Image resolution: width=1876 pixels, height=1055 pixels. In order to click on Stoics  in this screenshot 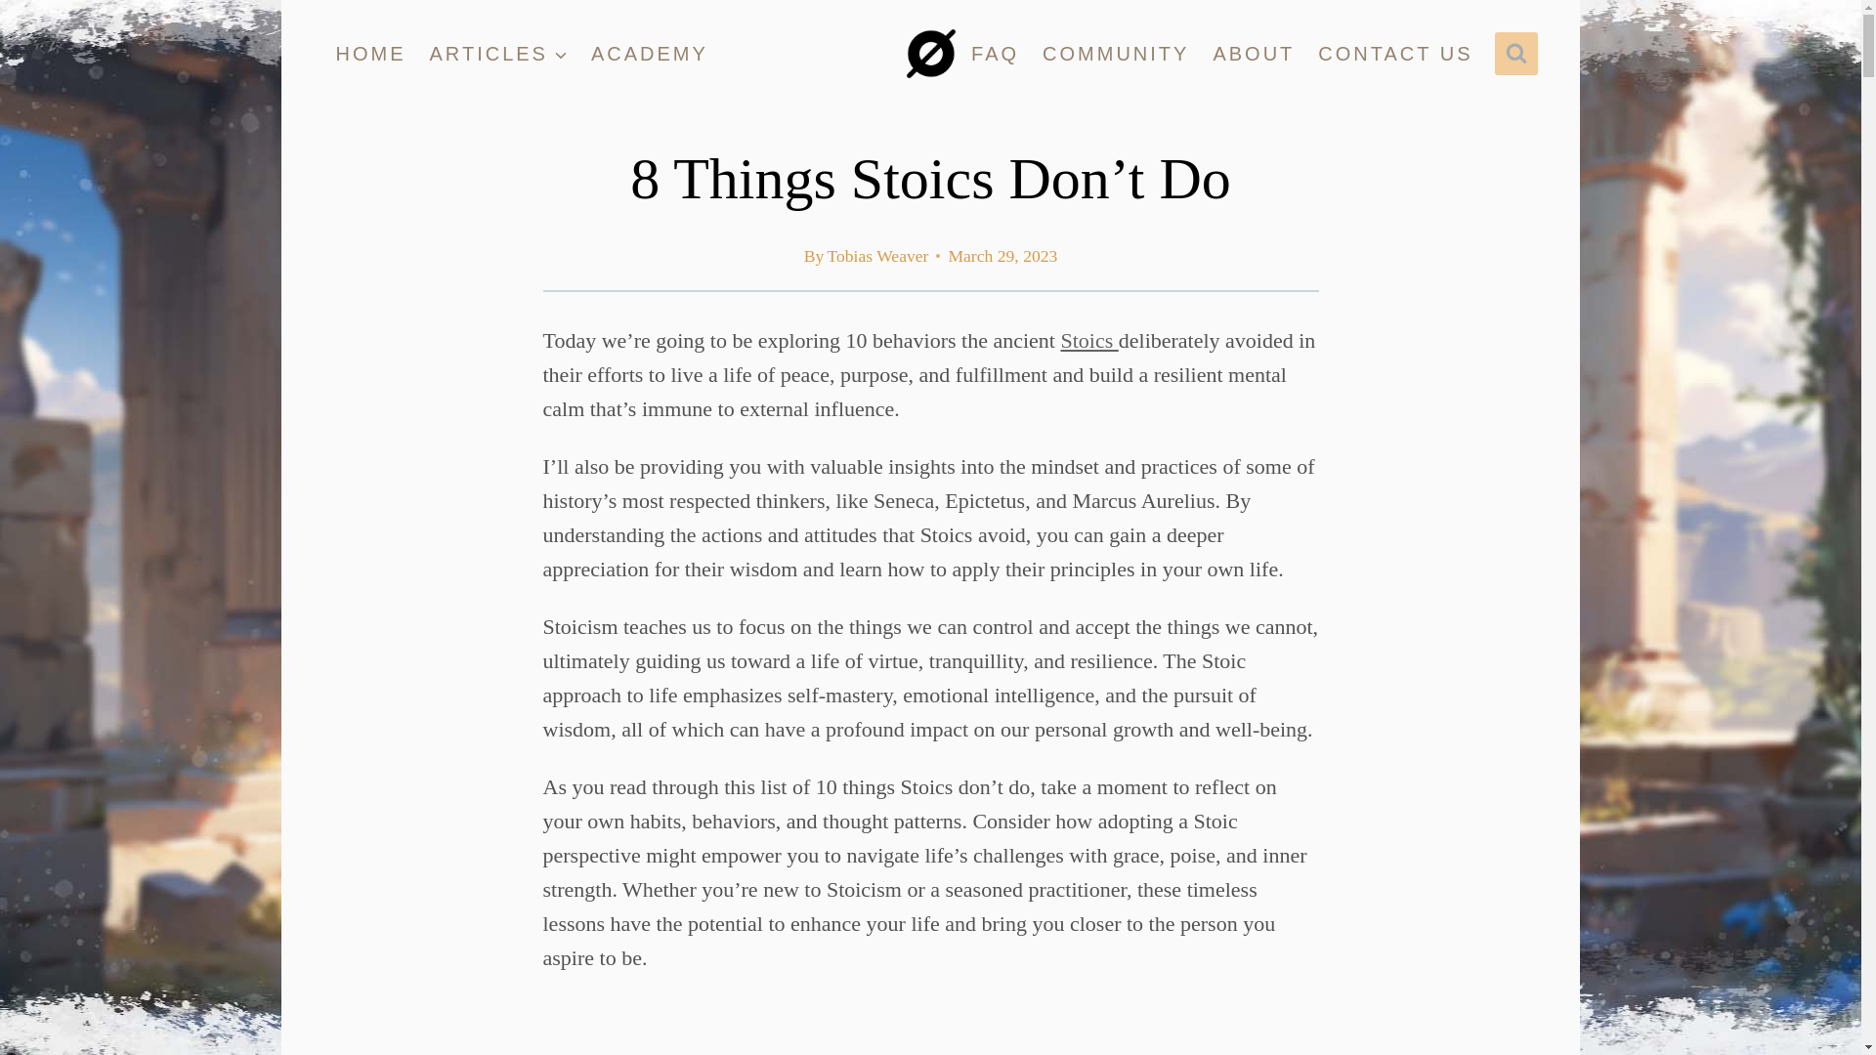, I will do `click(1088, 340)`.